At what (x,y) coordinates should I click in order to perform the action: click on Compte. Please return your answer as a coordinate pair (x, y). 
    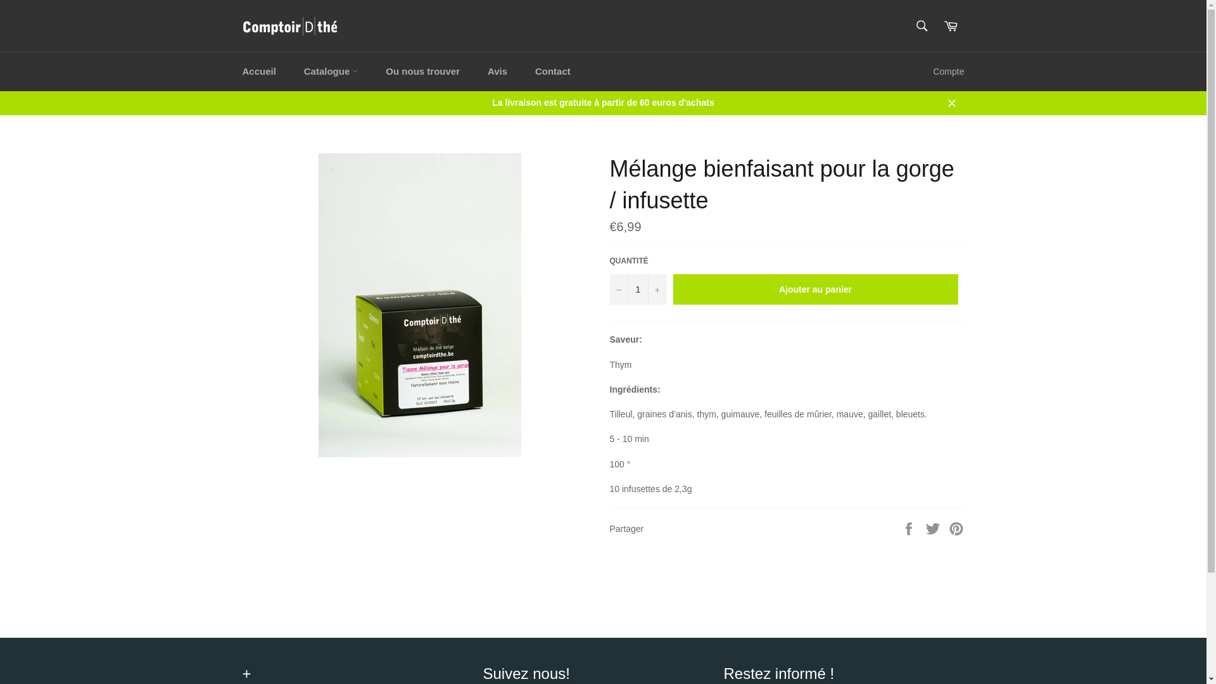
    Looking at the image, I should click on (949, 72).